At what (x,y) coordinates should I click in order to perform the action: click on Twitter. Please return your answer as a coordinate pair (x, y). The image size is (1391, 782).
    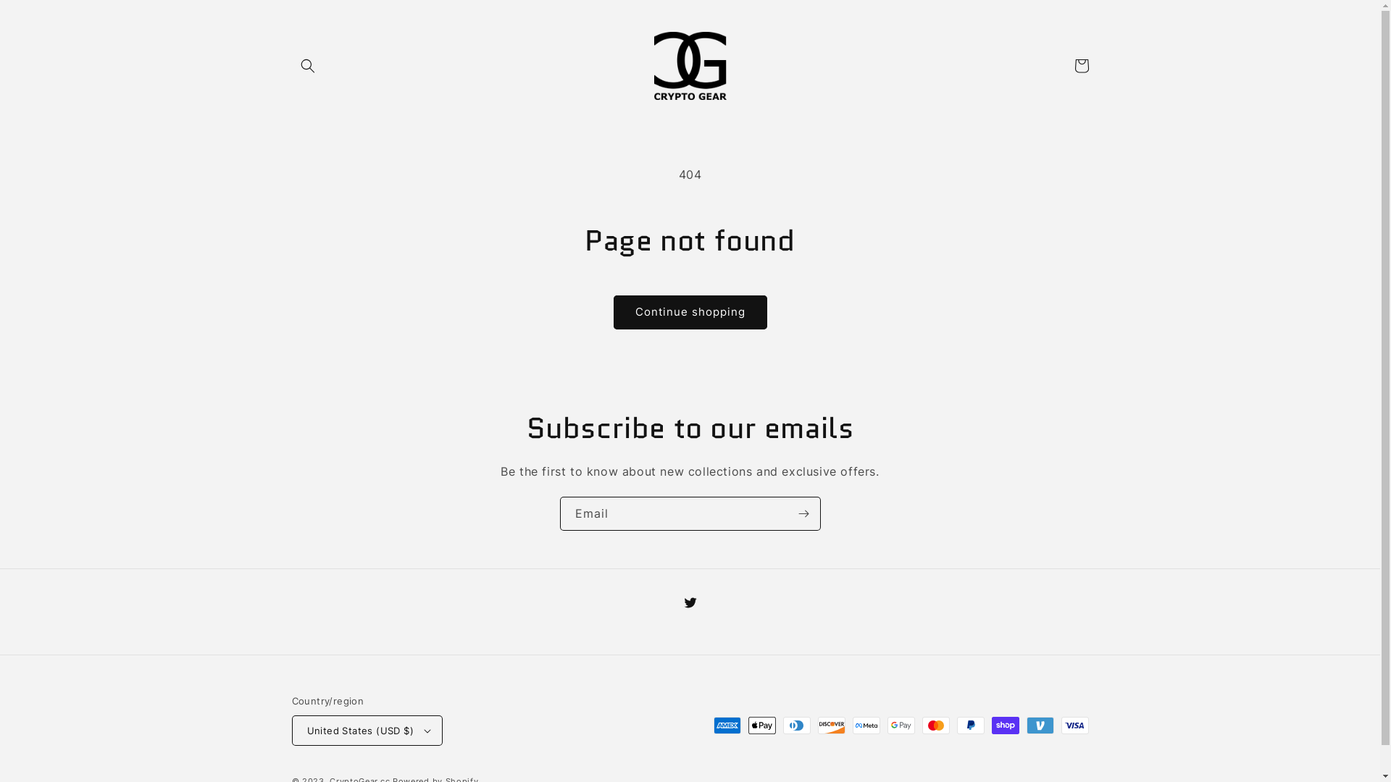
    Looking at the image, I should click on (690, 602).